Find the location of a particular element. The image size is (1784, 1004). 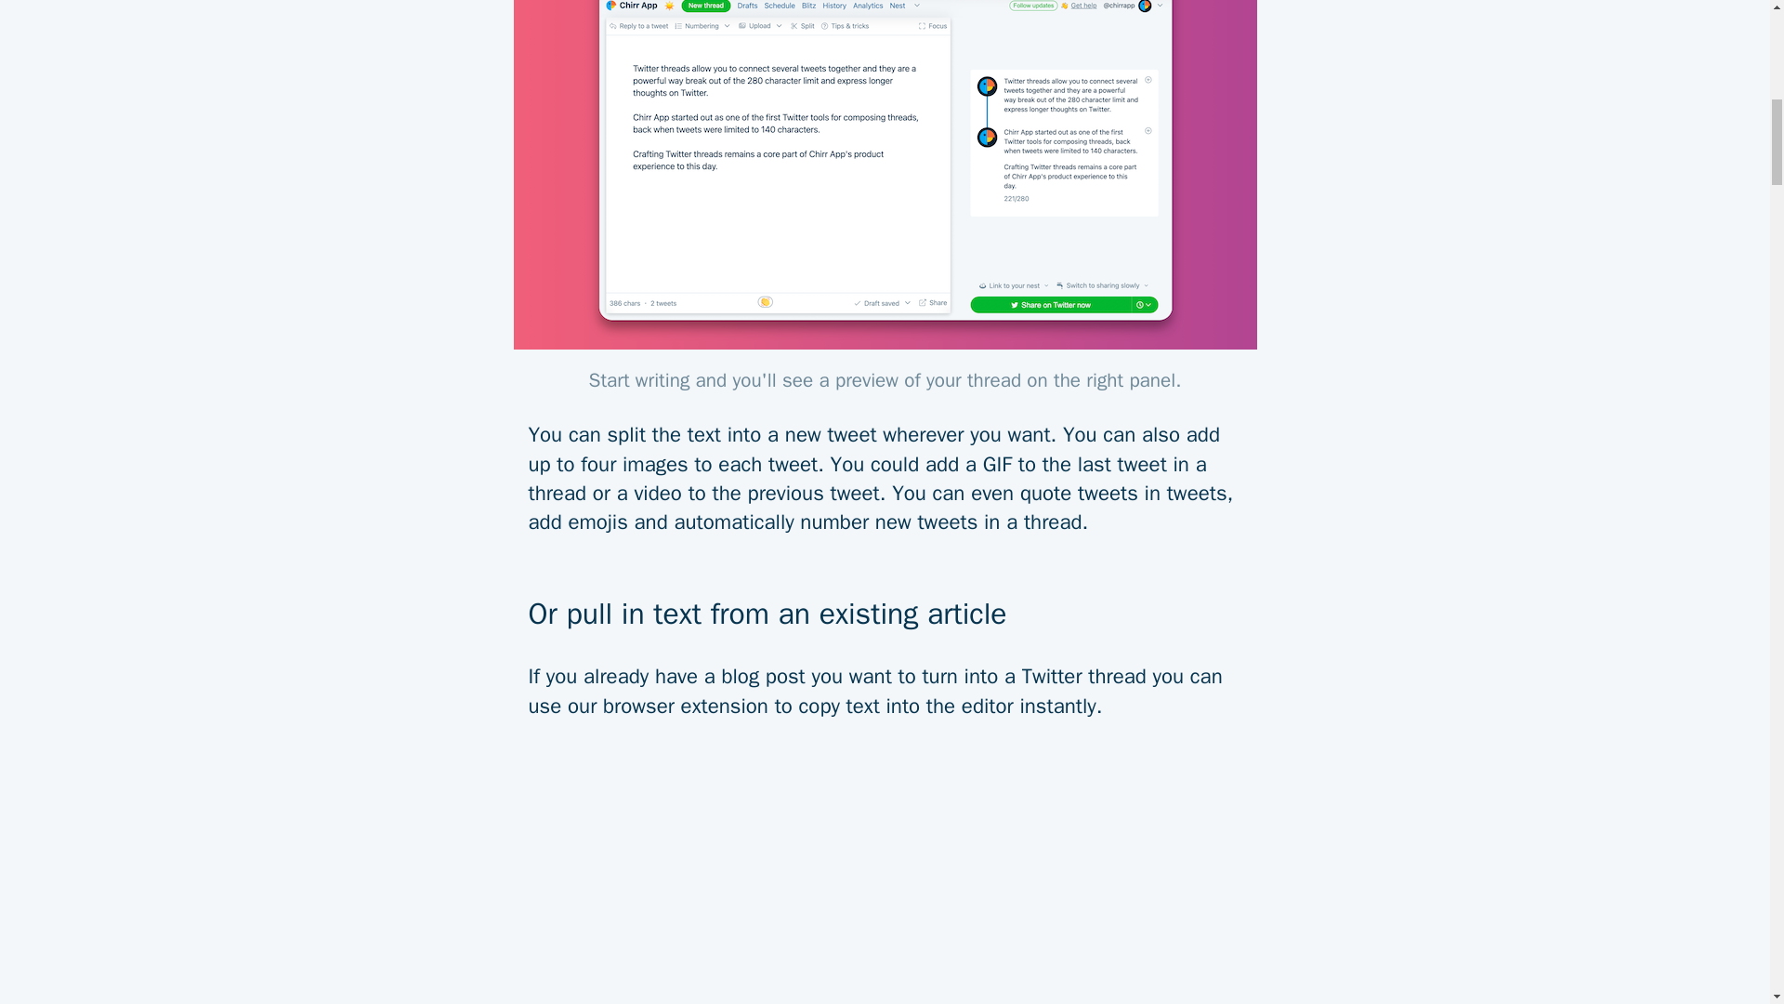

YouTube video player is located at coordinates (885, 877).